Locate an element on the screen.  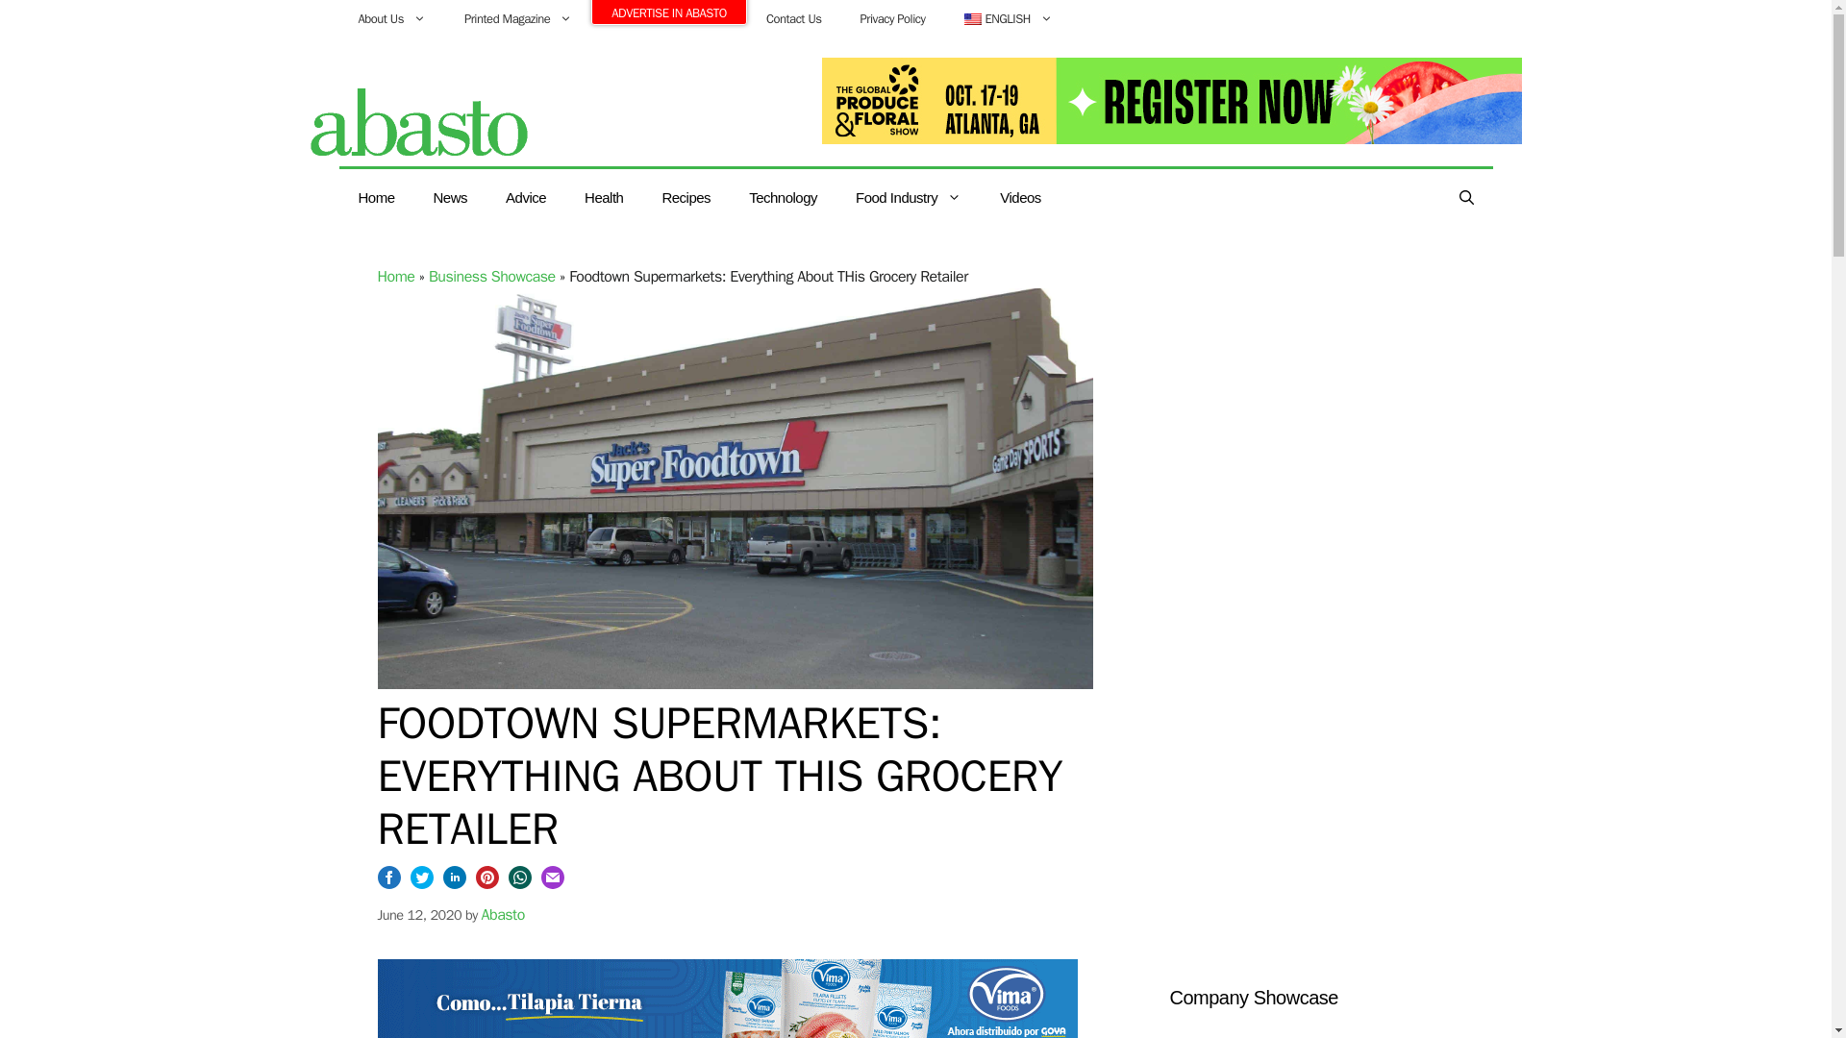
Share this post! is located at coordinates (454, 883).